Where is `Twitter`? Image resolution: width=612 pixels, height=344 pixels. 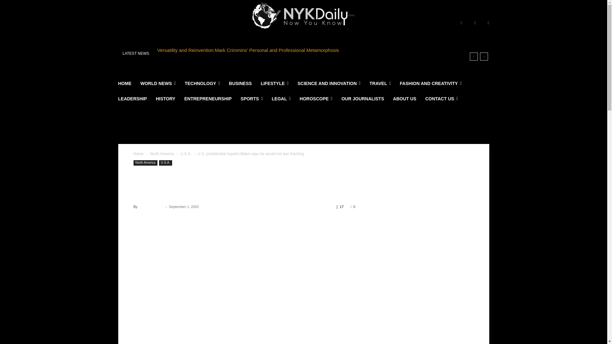
Twitter is located at coordinates (488, 23).